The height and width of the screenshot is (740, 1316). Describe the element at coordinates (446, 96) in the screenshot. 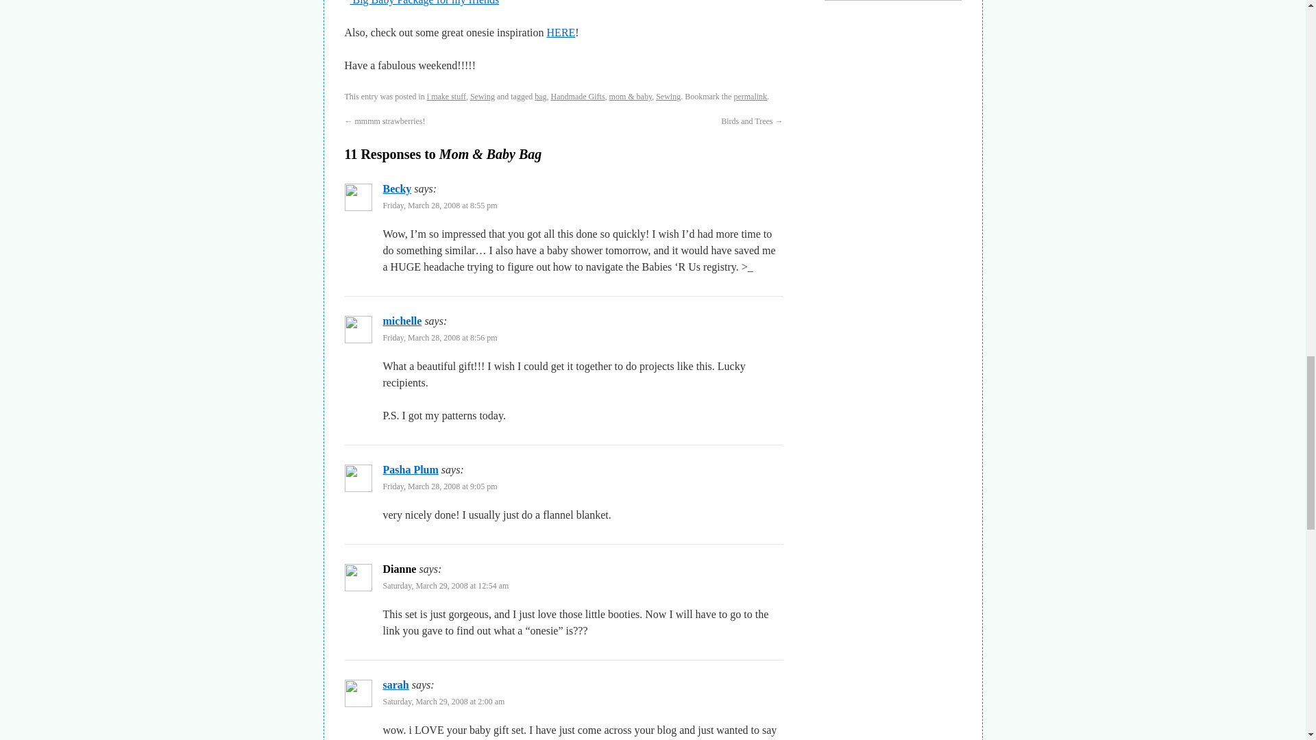

I see `i make stuff` at that location.